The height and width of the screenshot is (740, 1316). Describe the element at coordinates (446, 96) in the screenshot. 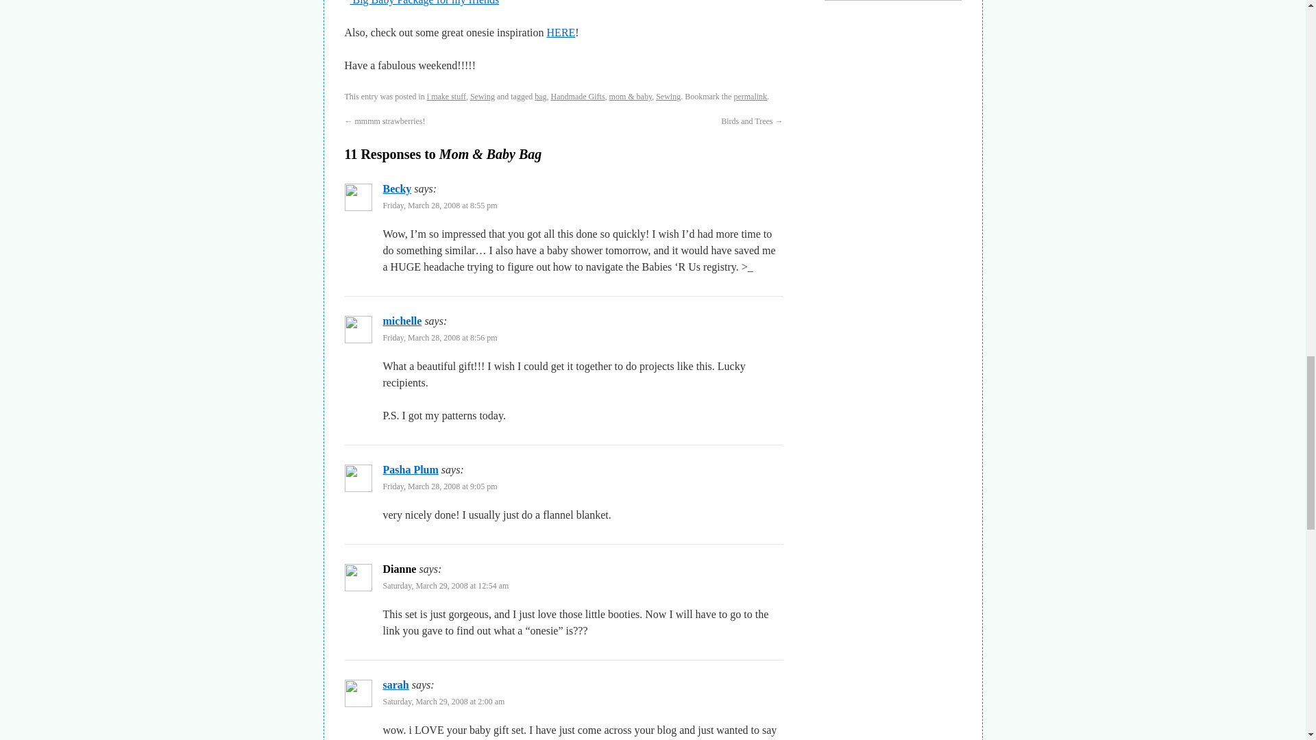

I see `i make stuff` at that location.